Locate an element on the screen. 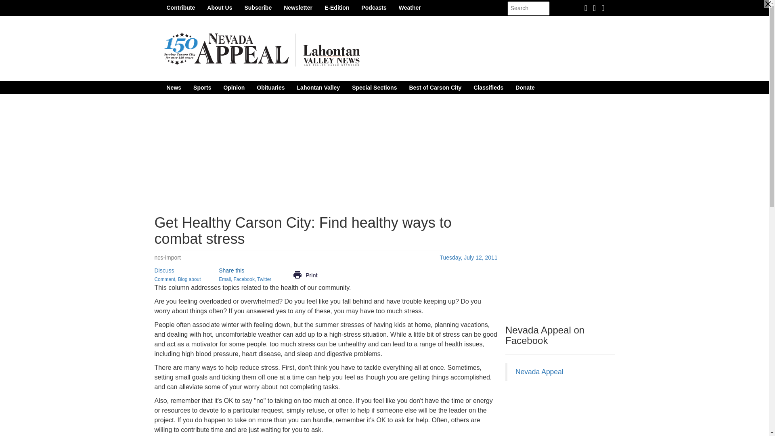 Image resolution: width=775 pixels, height=436 pixels. Obituaries is located at coordinates (270, 87).